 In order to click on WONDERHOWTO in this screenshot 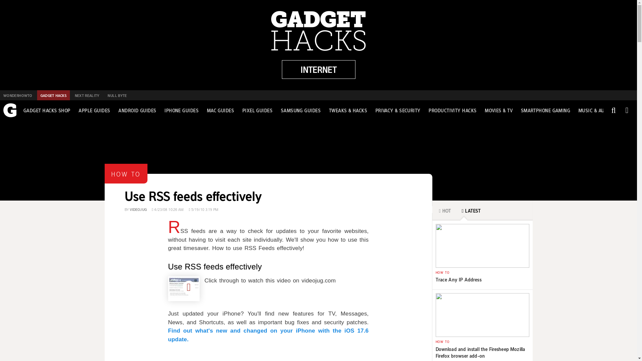, I will do `click(17, 95)`.